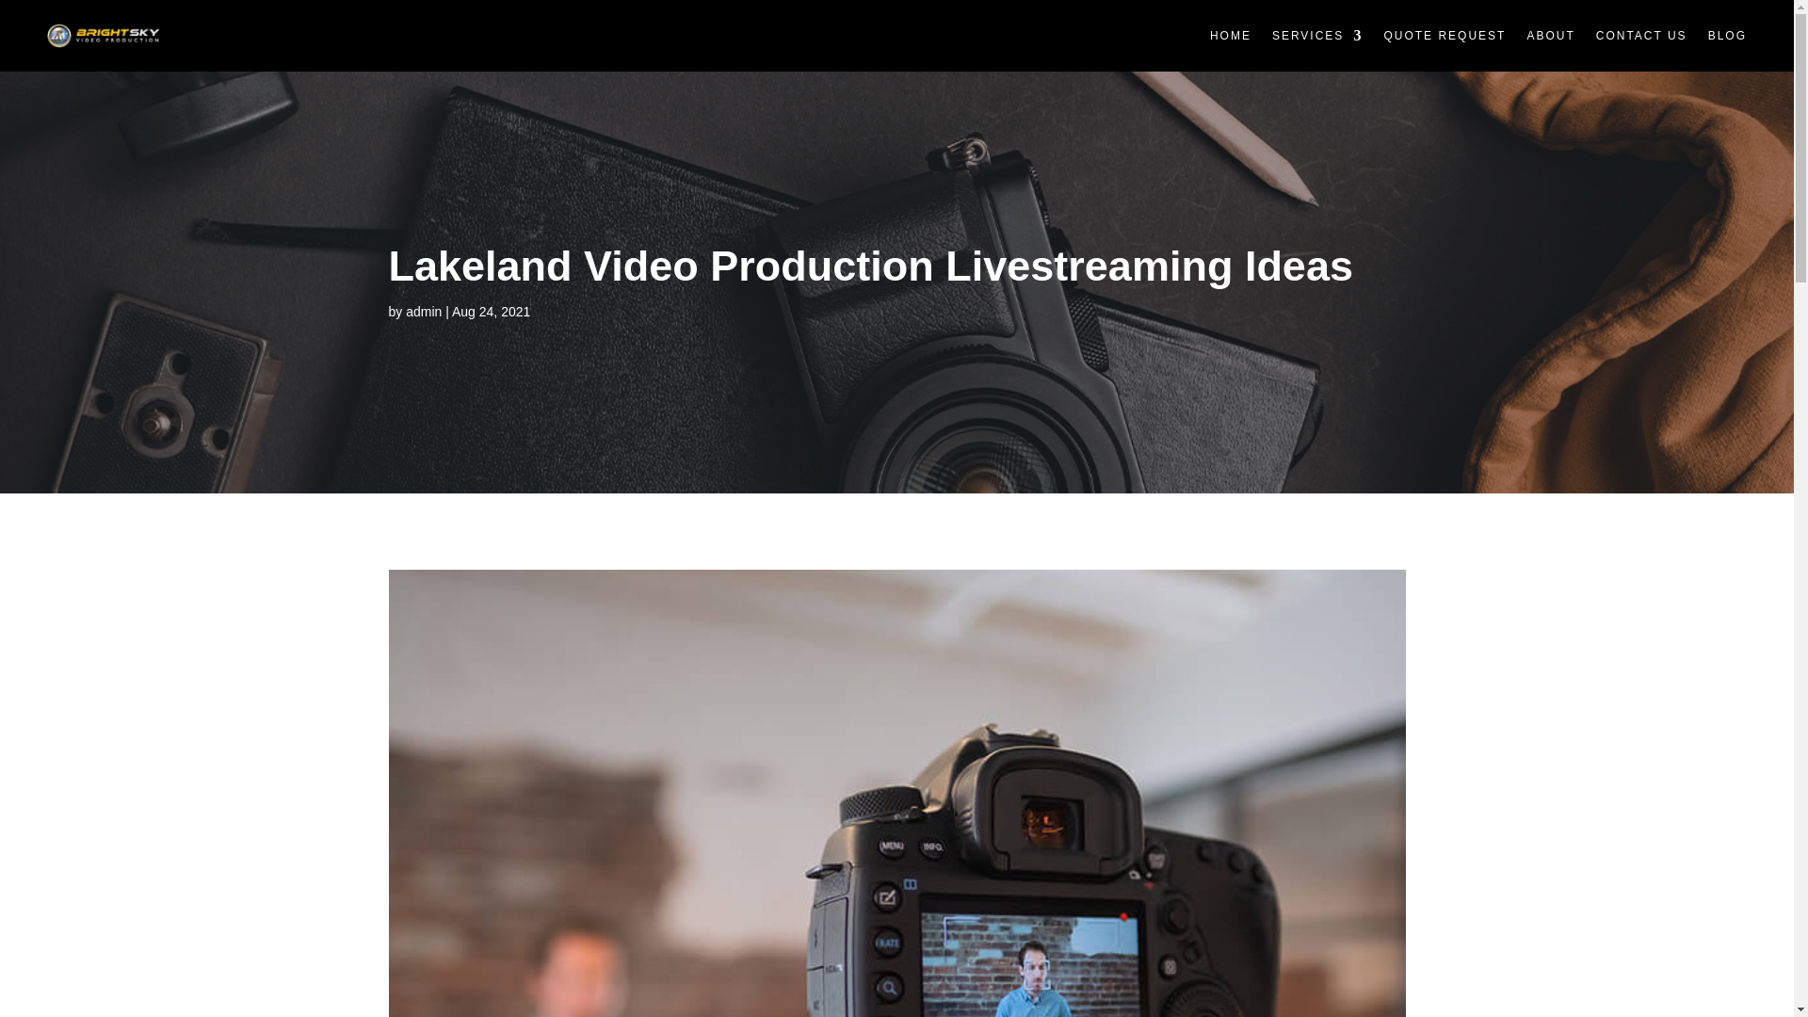  What do you see at coordinates (423, 311) in the screenshot?
I see `Posts by admin` at bounding box center [423, 311].